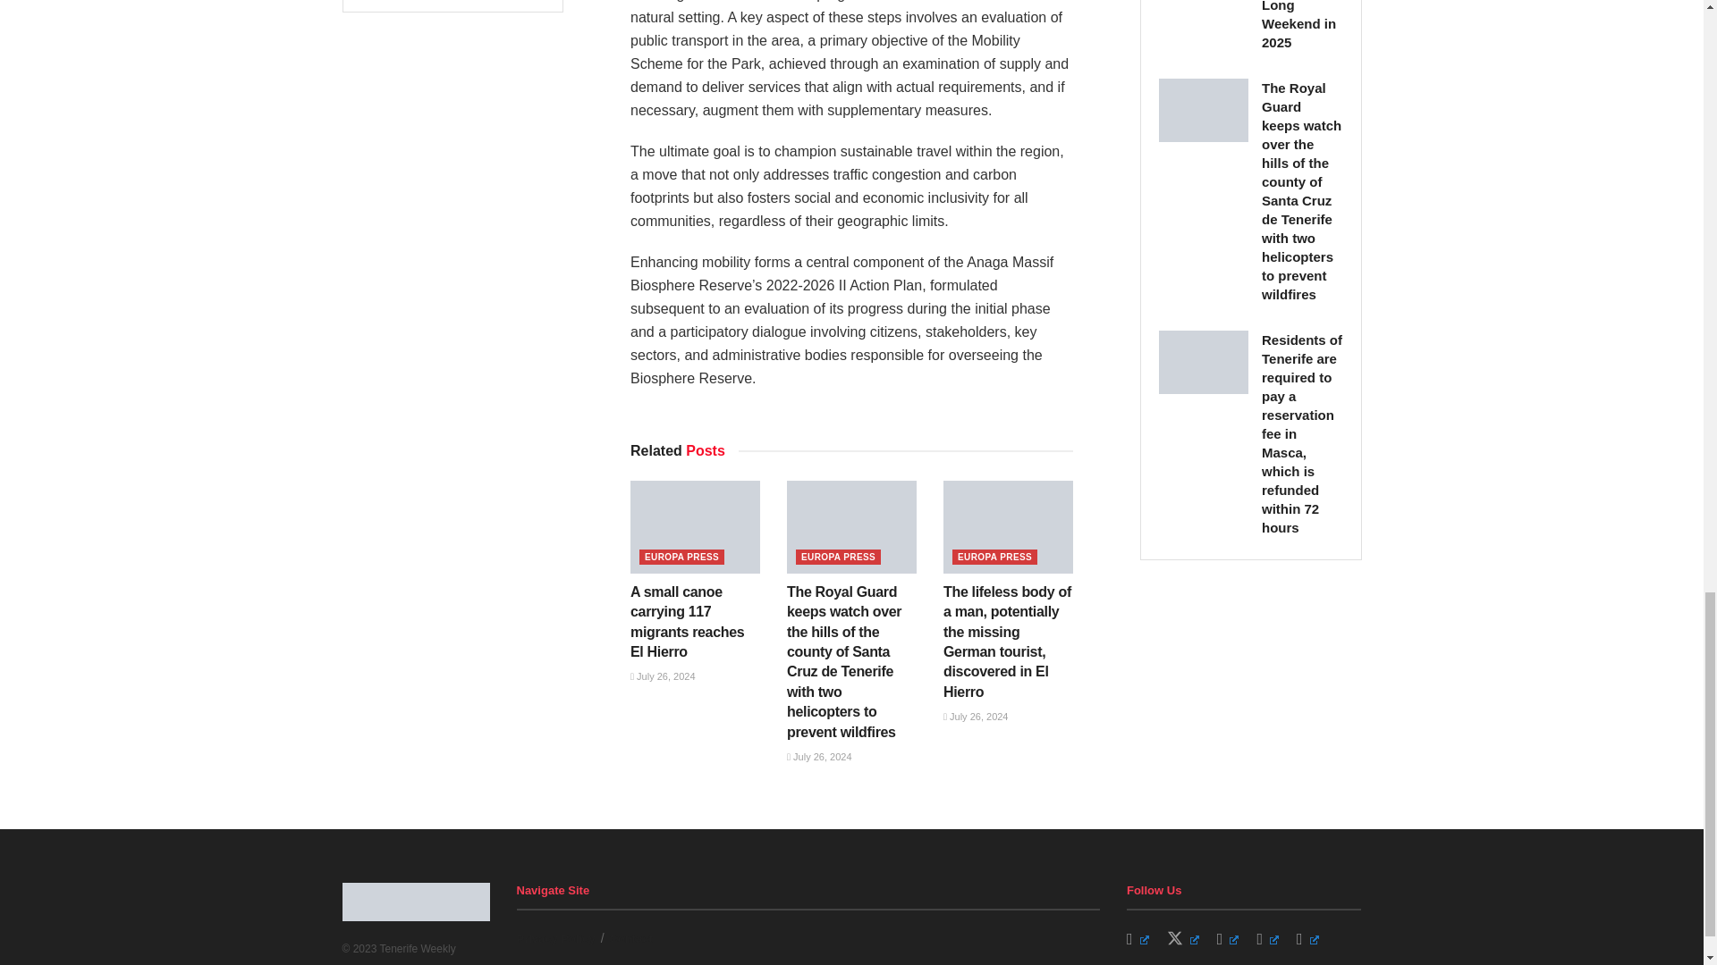 This screenshot has width=1717, height=965. Describe the element at coordinates (681, 556) in the screenshot. I see `EUROPA PRESS` at that location.